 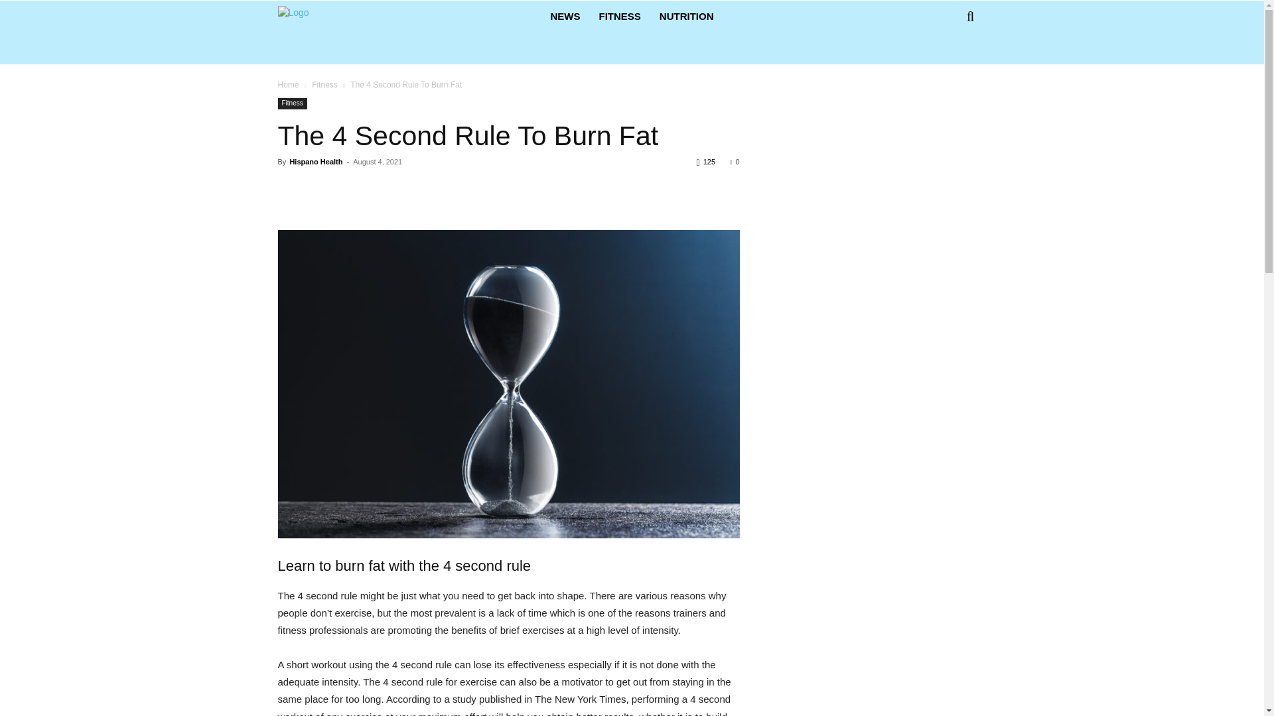 What do you see at coordinates (292, 103) in the screenshot?
I see `Fitness` at bounding box center [292, 103].